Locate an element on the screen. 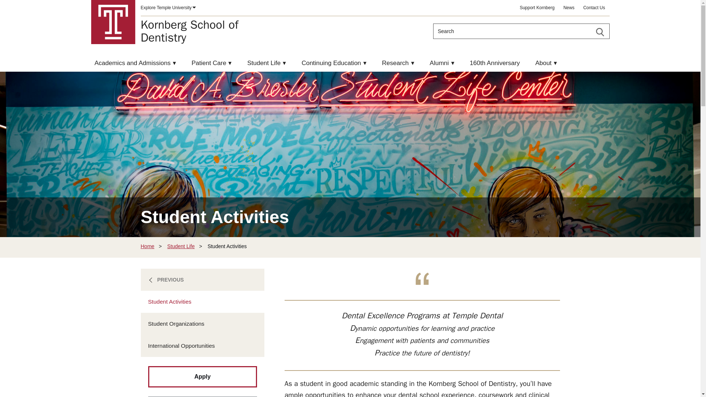 Image resolution: width=706 pixels, height=397 pixels. News is located at coordinates (569, 8).